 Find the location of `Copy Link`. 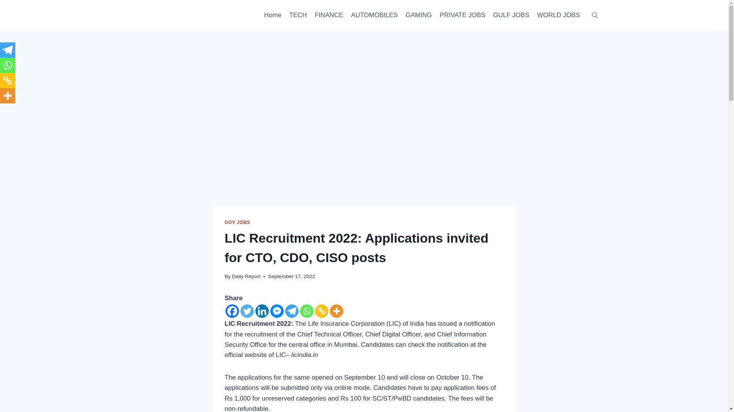

Copy Link is located at coordinates (8, 80).